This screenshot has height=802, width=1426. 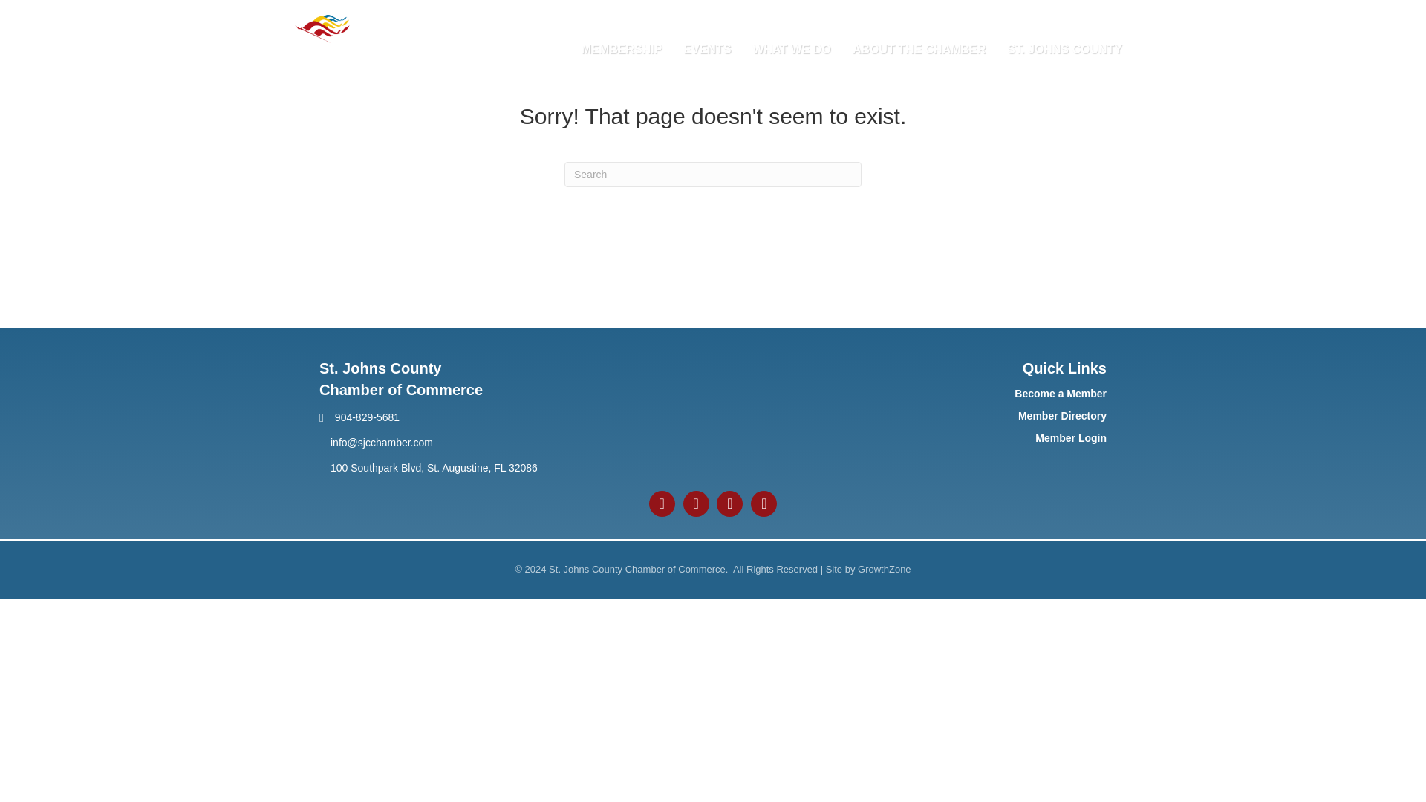 What do you see at coordinates (919, 49) in the screenshot?
I see `ABOUT THE CHAMBER` at bounding box center [919, 49].